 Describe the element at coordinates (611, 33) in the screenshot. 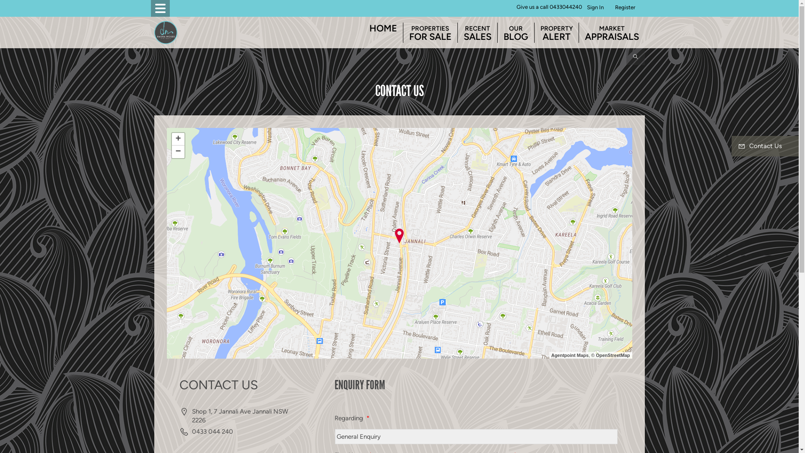

I see `MARKET
APPRAISALS` at that location.